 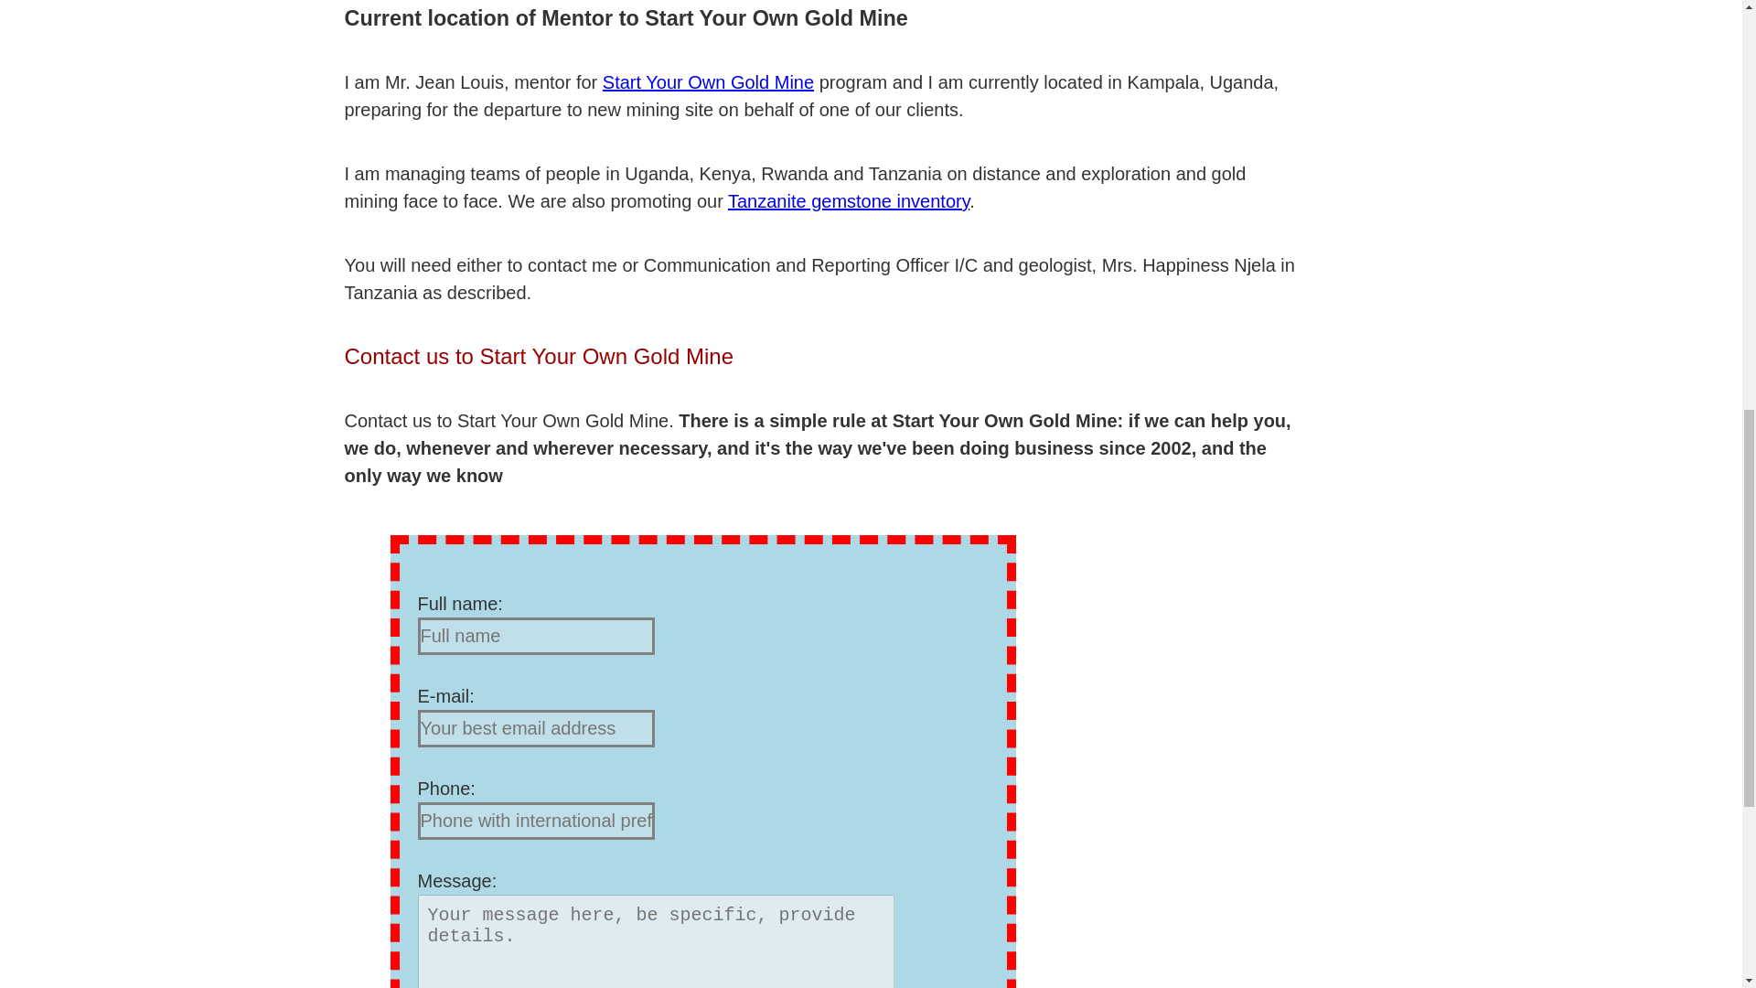 What do you see at coordinates (708, 82) in the screenshot?
I see `Start Your Own Gold Mine` at bounding box center [708, 82].